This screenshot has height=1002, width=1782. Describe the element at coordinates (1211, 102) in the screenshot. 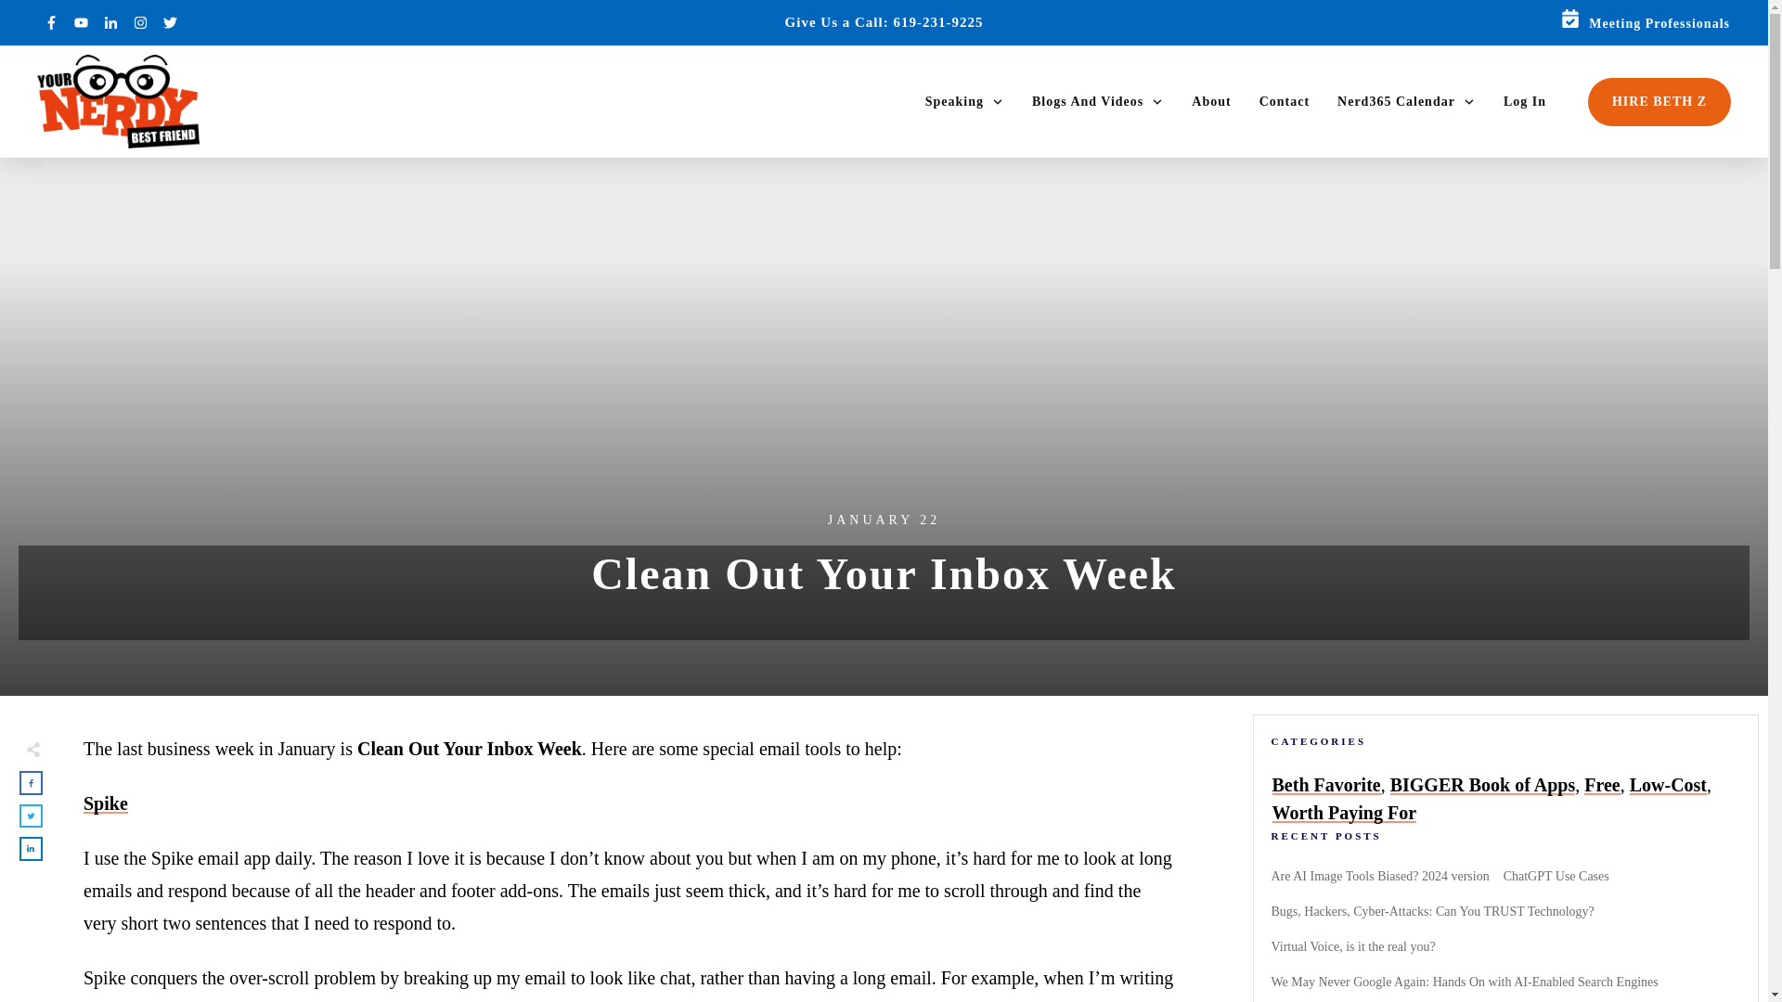

I see `About` at that location.